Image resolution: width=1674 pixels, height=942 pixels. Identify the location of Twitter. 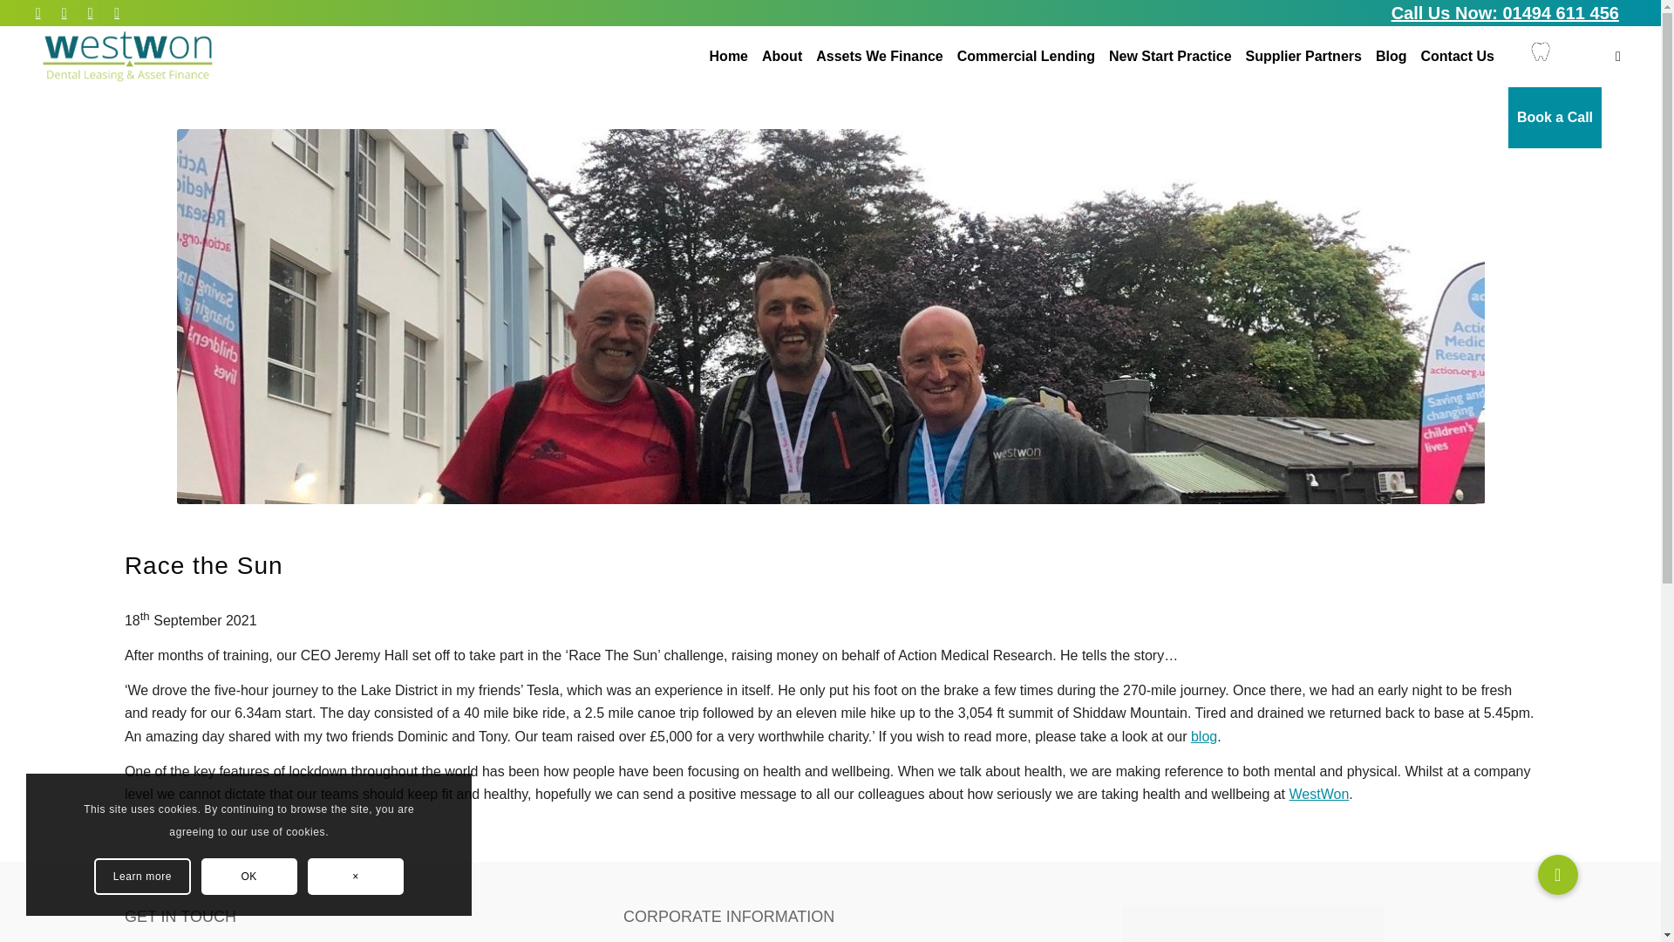
(37, 13).